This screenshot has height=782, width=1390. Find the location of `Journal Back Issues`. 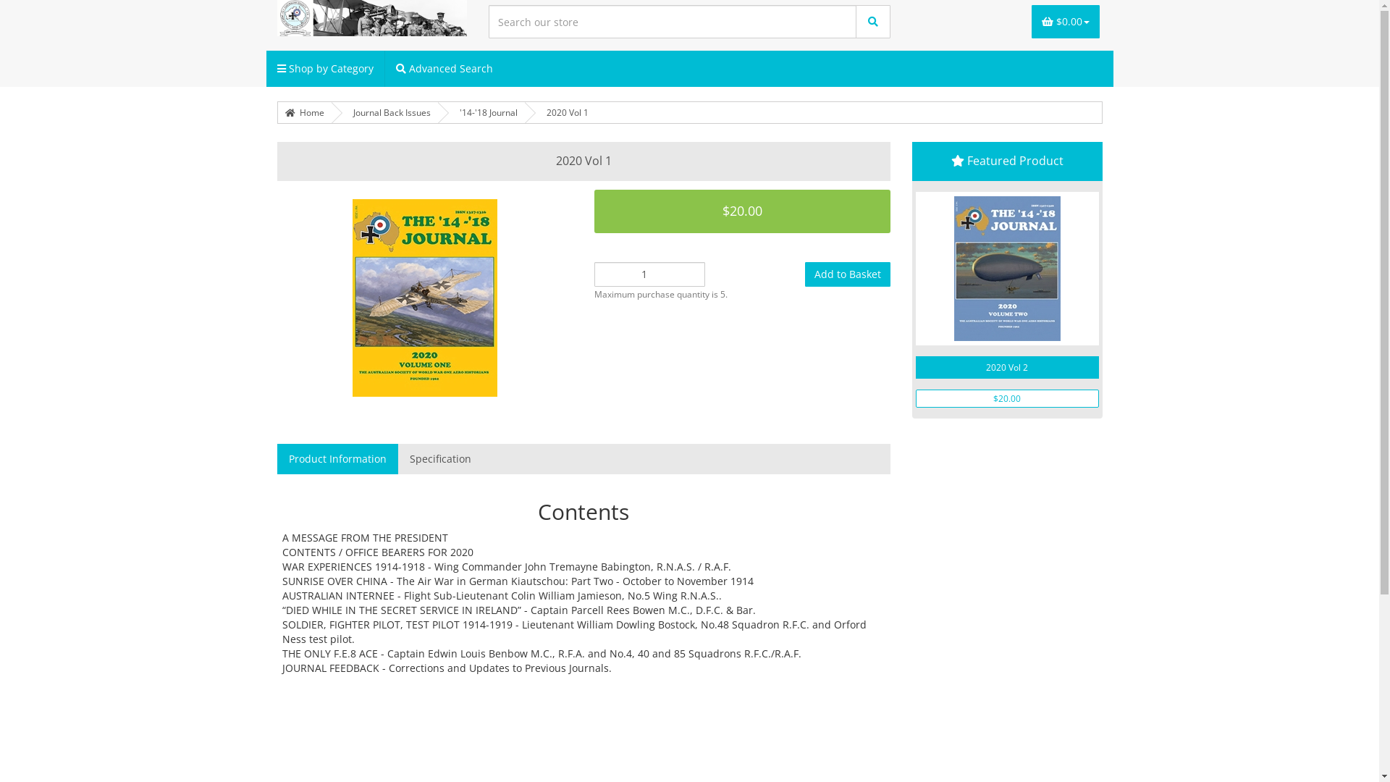

Journal Back Issues is located at coordinates (392, 113).